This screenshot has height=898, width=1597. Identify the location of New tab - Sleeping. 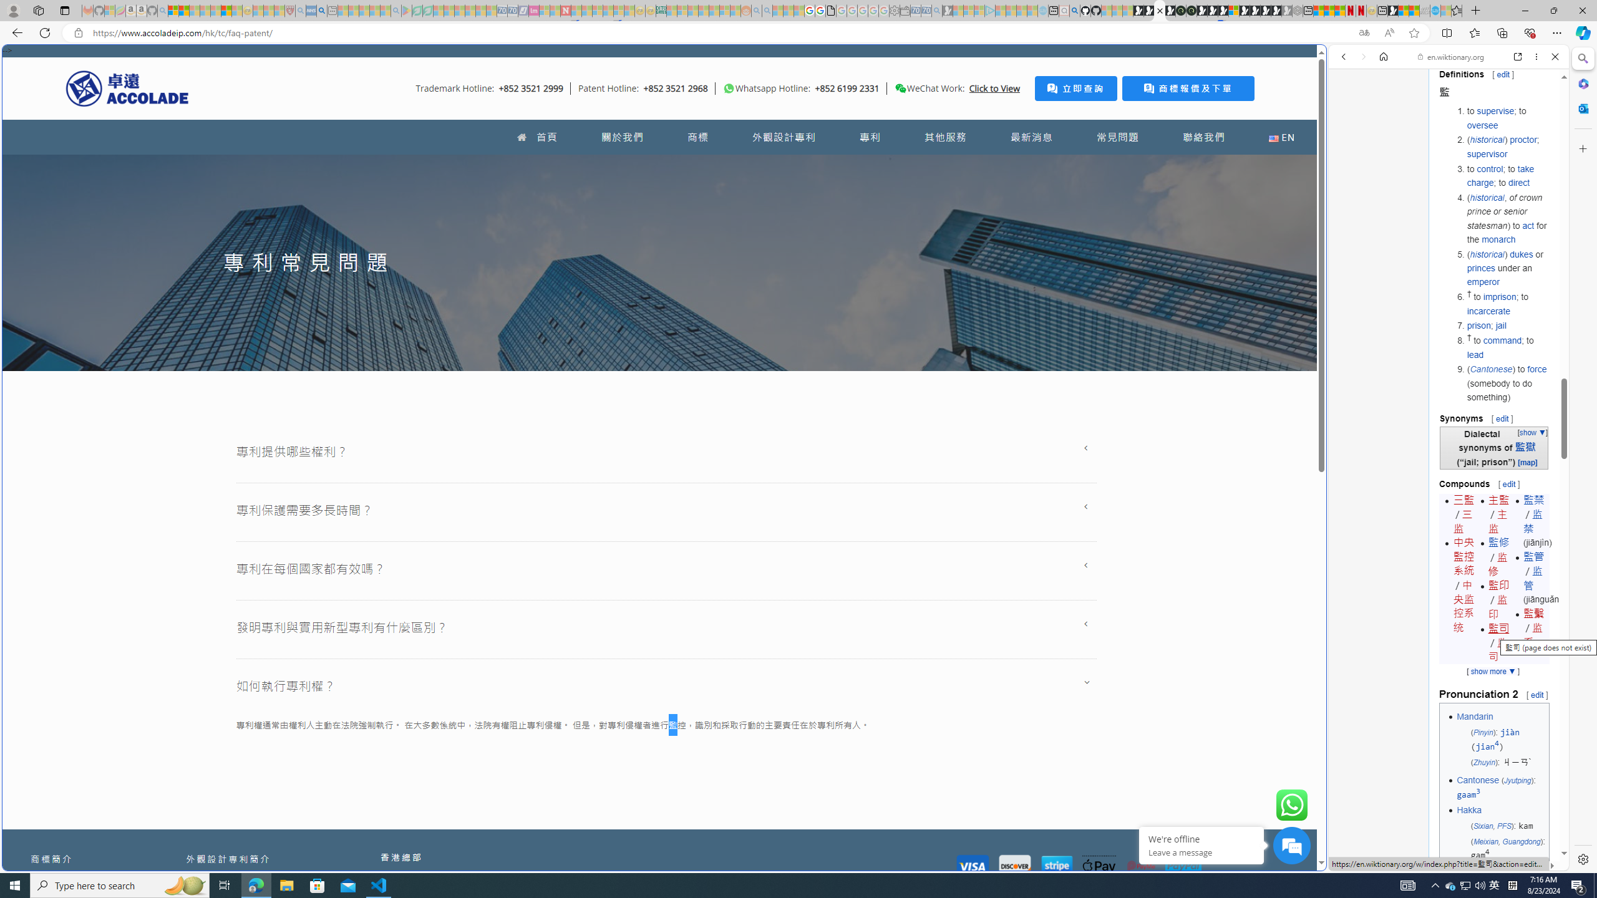
(333, 11).